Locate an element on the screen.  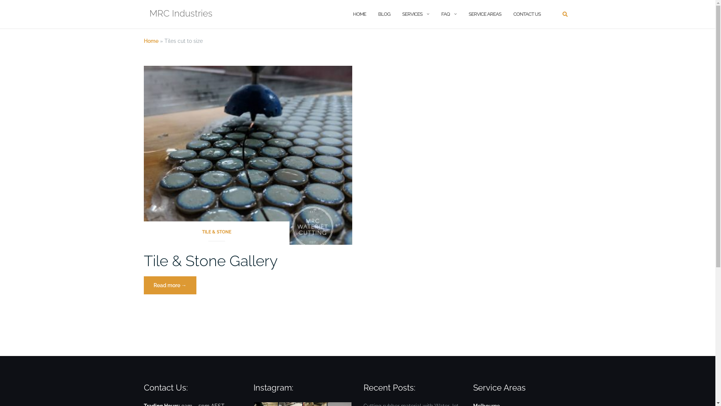
CONTACT US is located at coordinates (526, 14).